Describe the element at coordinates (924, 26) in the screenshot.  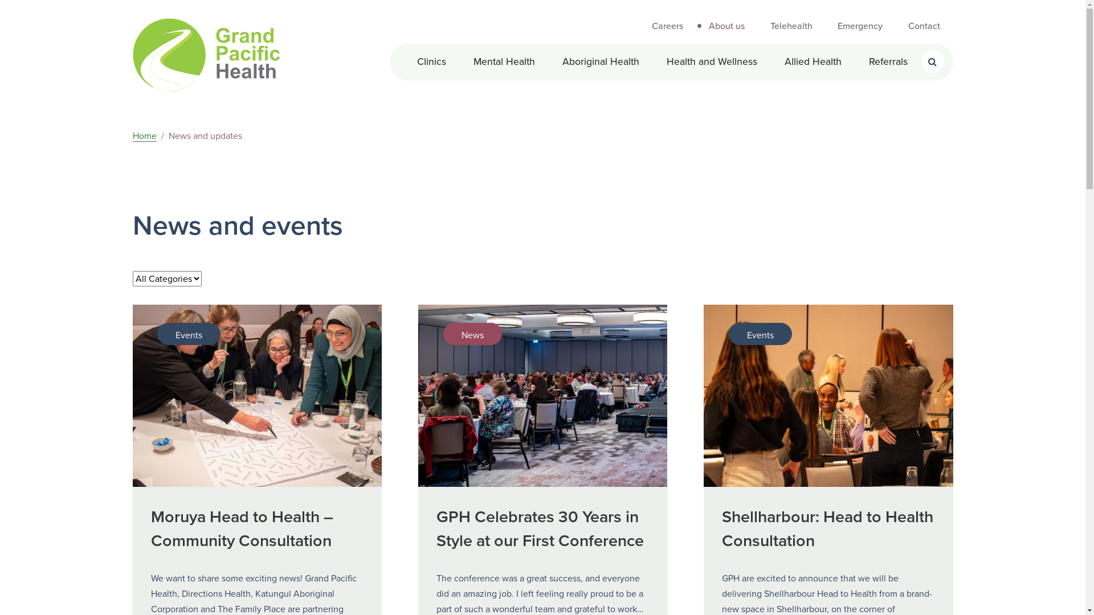
I see `Contact` at that location.